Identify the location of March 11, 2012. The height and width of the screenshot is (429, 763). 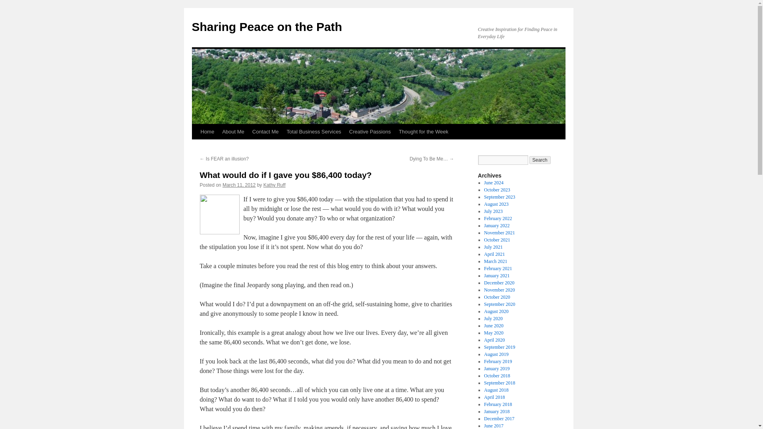
(239, 185).